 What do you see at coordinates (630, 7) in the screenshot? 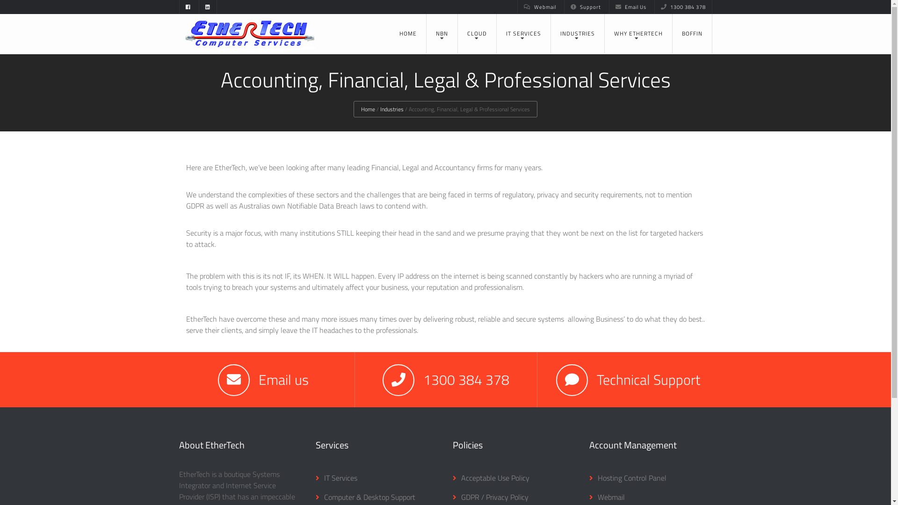
I see `Email Us` at bounding box center [630, 7].